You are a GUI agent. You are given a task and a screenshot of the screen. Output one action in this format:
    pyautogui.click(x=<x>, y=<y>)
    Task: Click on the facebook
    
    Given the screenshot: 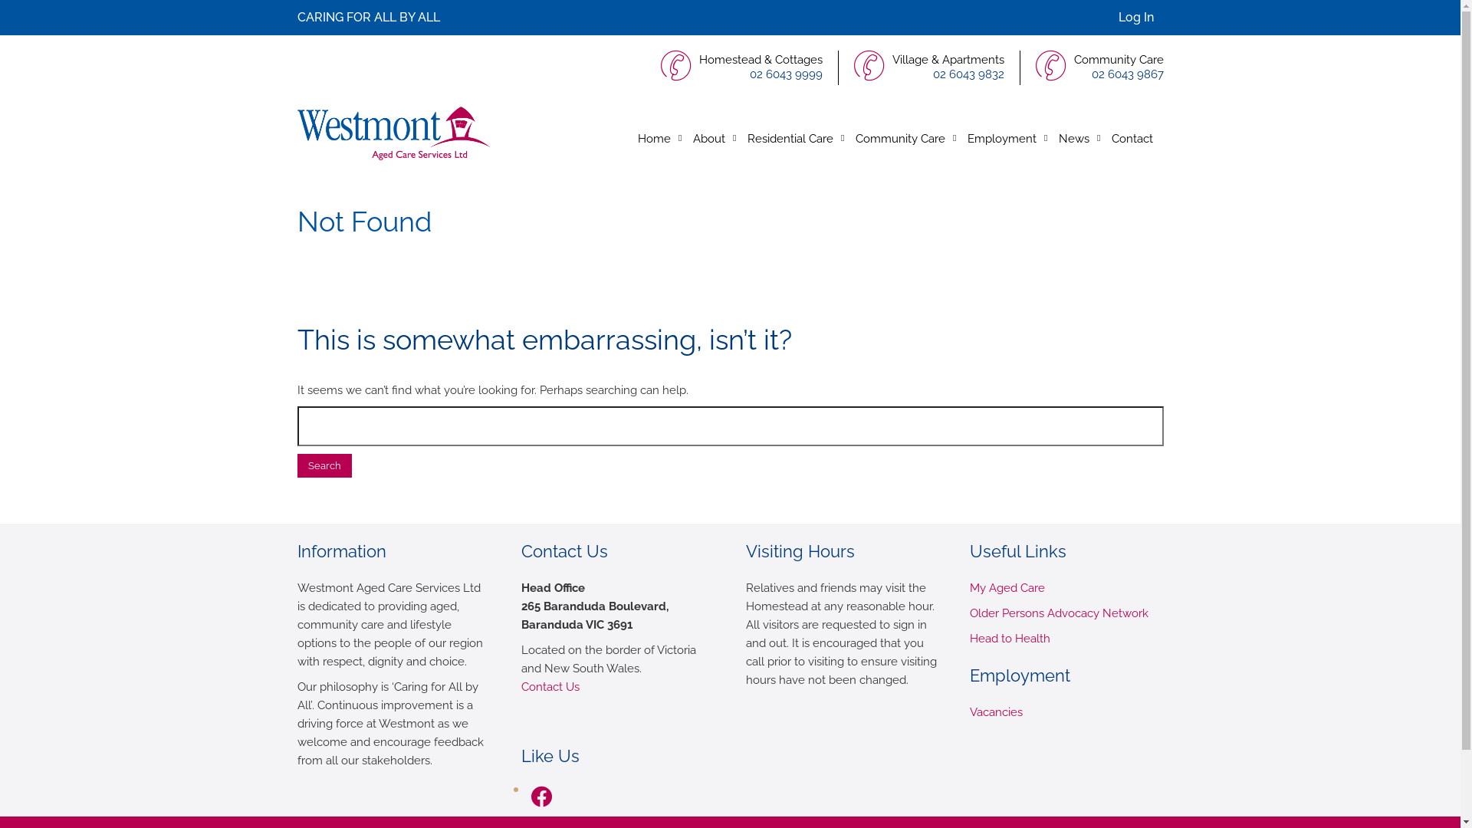 What is the action you would take?
    pyautogui.click(x=541, y=796)
    